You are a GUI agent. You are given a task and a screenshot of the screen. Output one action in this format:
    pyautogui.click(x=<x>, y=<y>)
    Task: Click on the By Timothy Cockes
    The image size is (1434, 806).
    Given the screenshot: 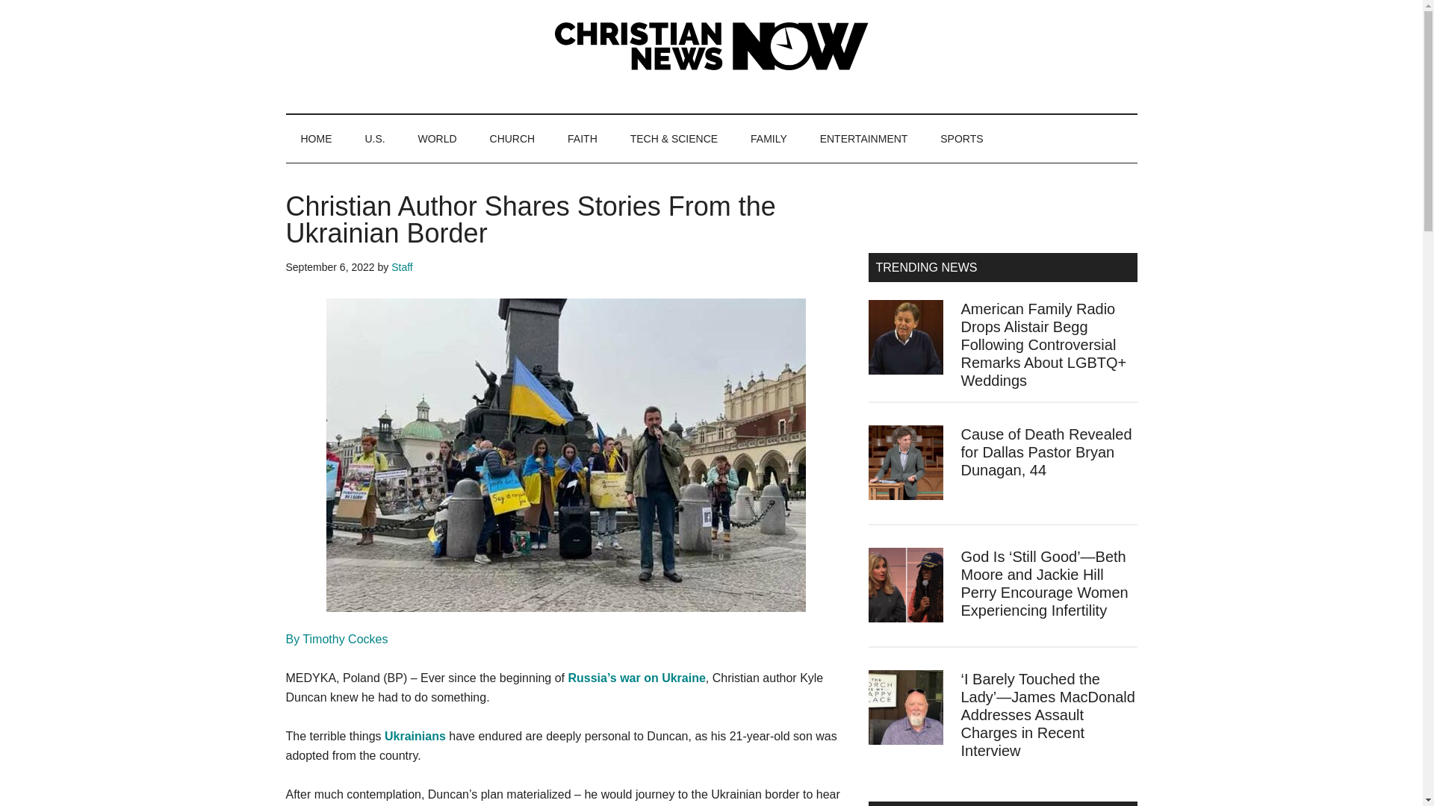 What is the action you would take?
    pyautogui.click(x=336, y=639)
    